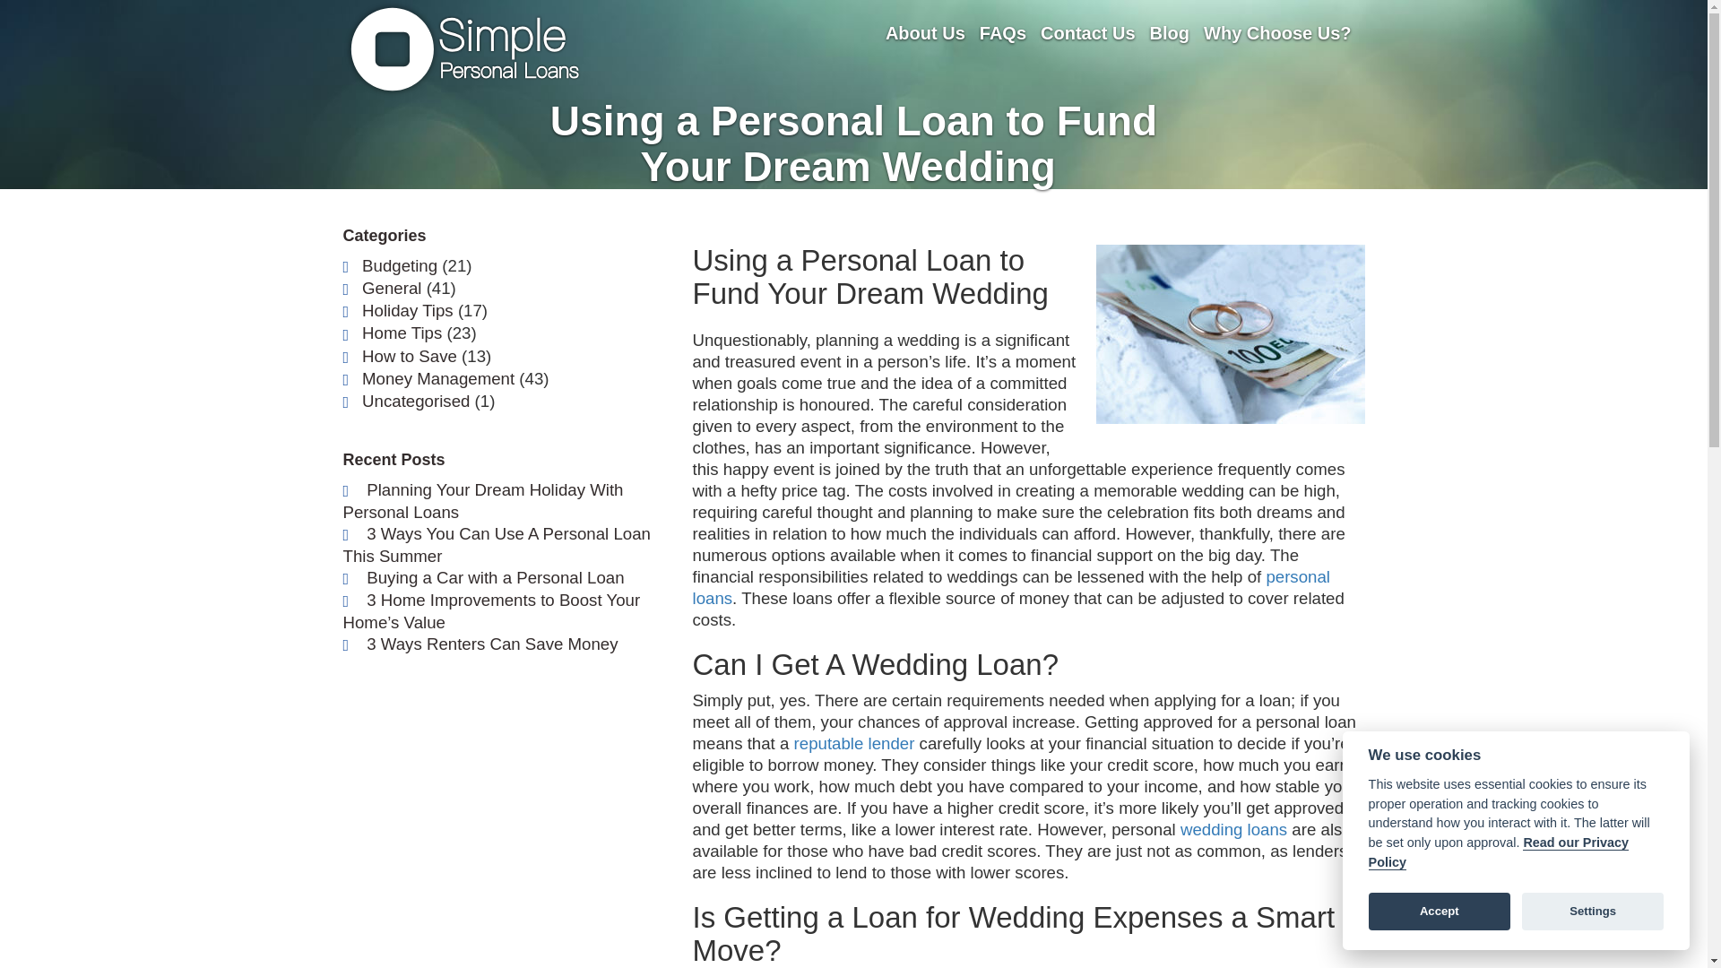  What do you see at coordinates (1009, 587) in the screenshot?
I see `personal loans` at bounding box center [1009, 587].